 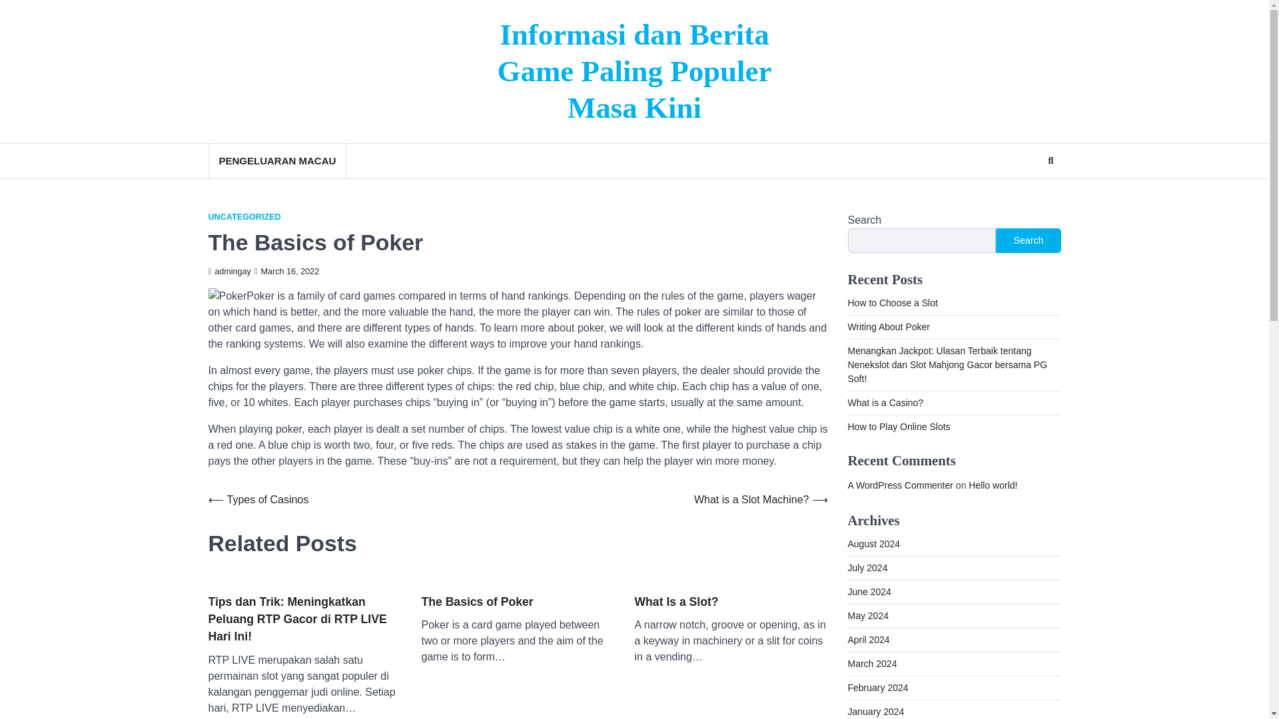 I want to click on January 2024, so click(x=875, y=711).